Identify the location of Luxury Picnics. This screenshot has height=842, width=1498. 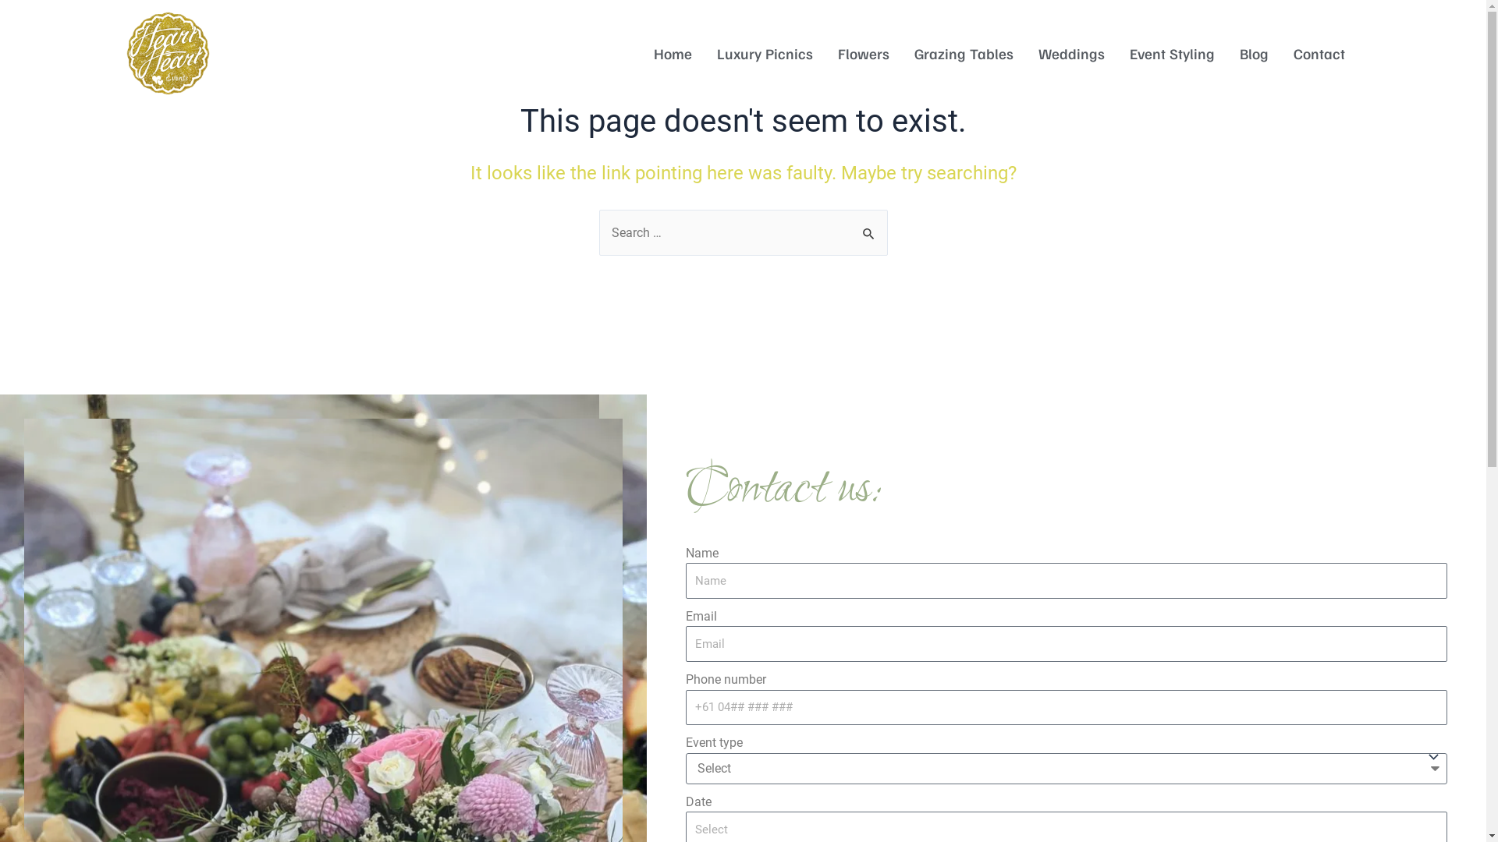
(765, 54).